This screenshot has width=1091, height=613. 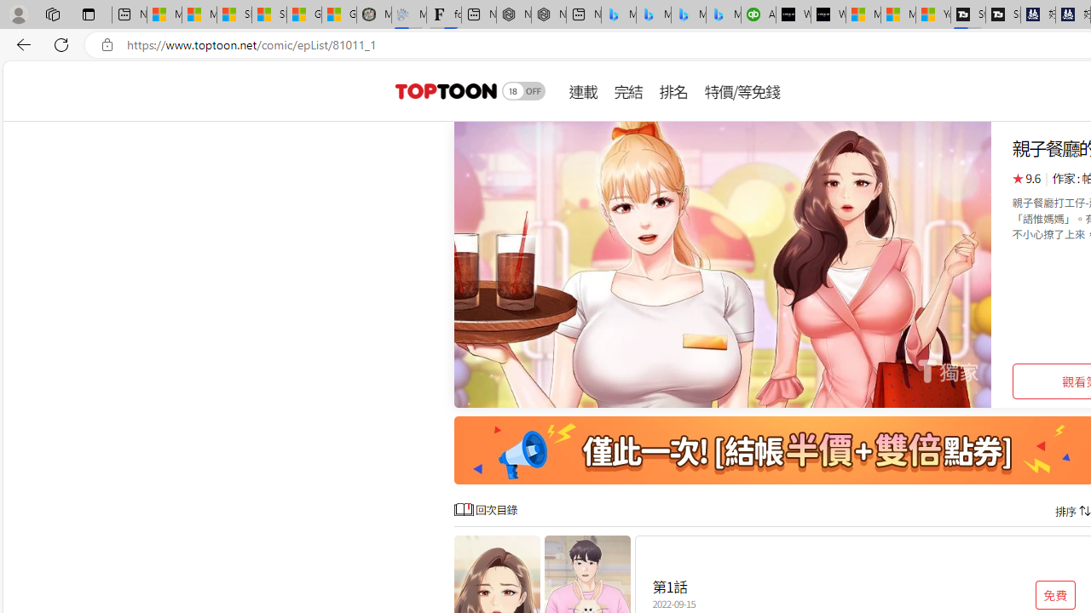 What do you see at coordinates (654, 15) in the screenshot?
I see `Microsoft Bing Travel - Stays in Bangkok, Bangkok, Thailand` at bounding box center [654, 15].